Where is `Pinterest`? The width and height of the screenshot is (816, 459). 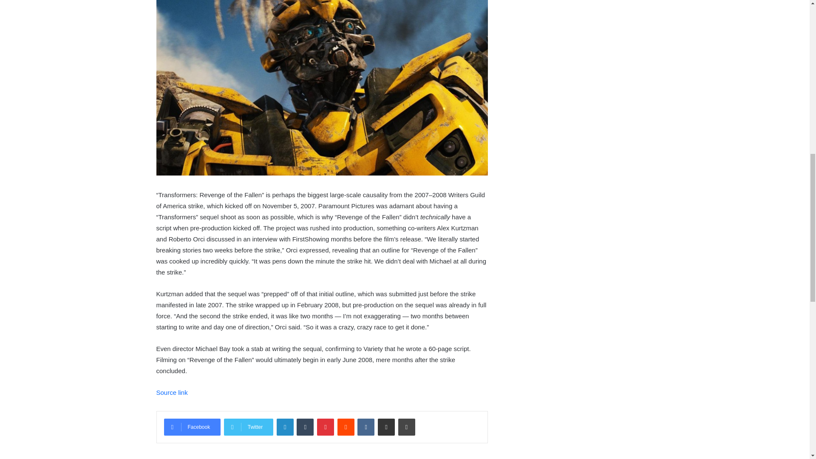 Pinterest is located at coordinates (326, 427).